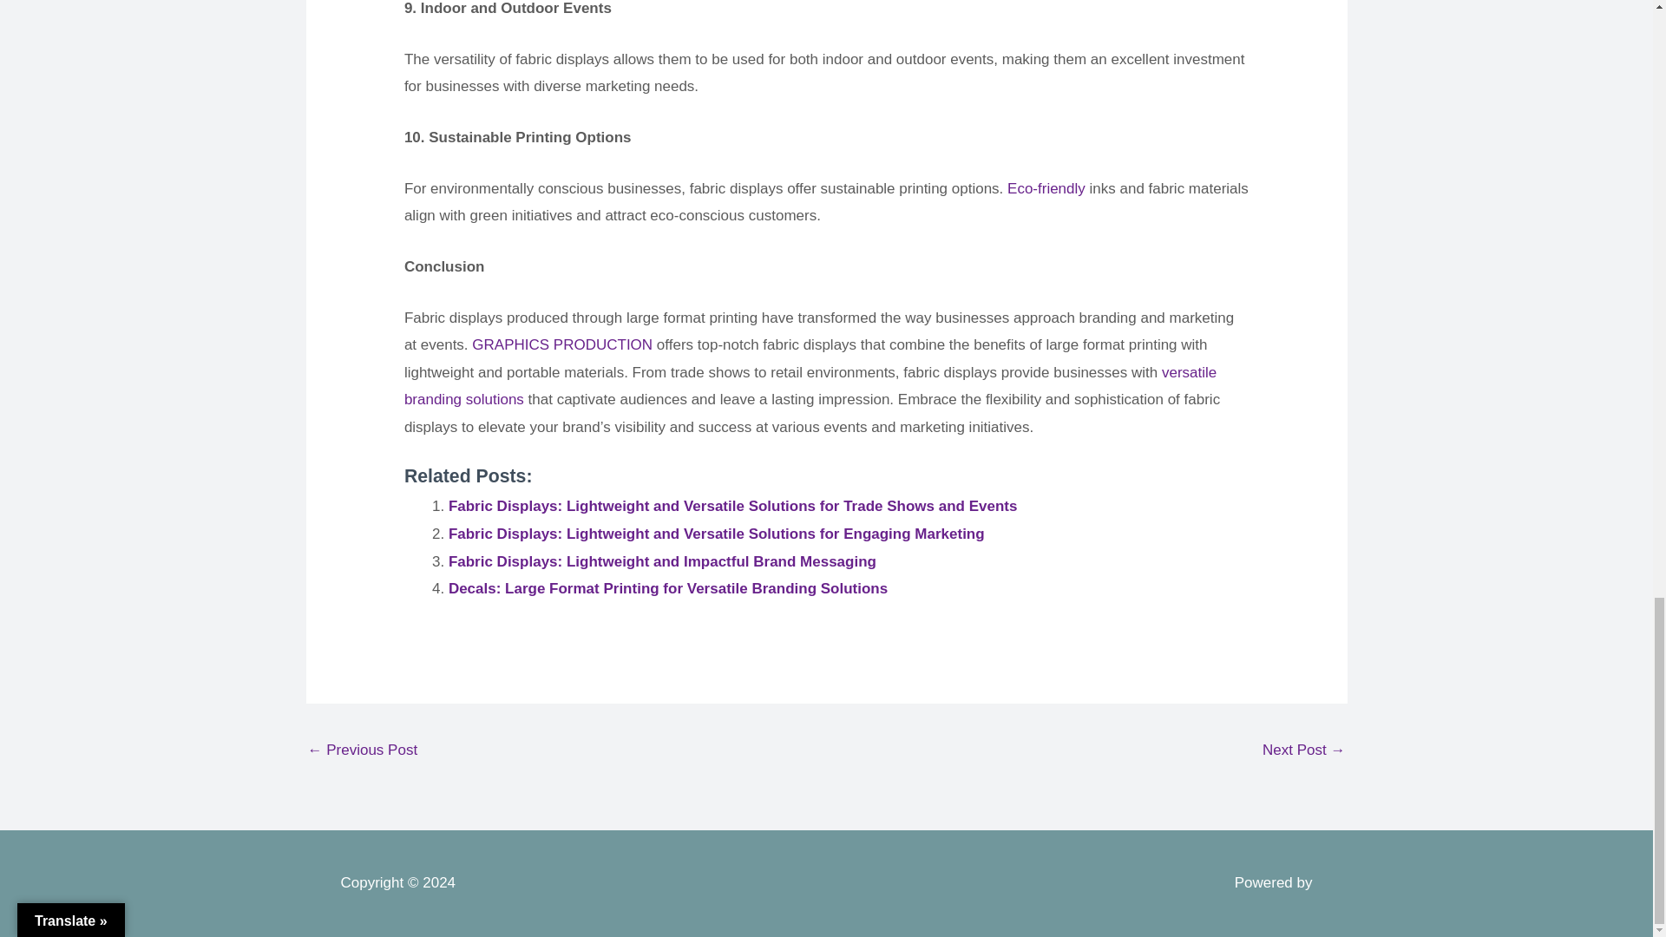  I want to click on Eco-friendly, so click(1046, 188).